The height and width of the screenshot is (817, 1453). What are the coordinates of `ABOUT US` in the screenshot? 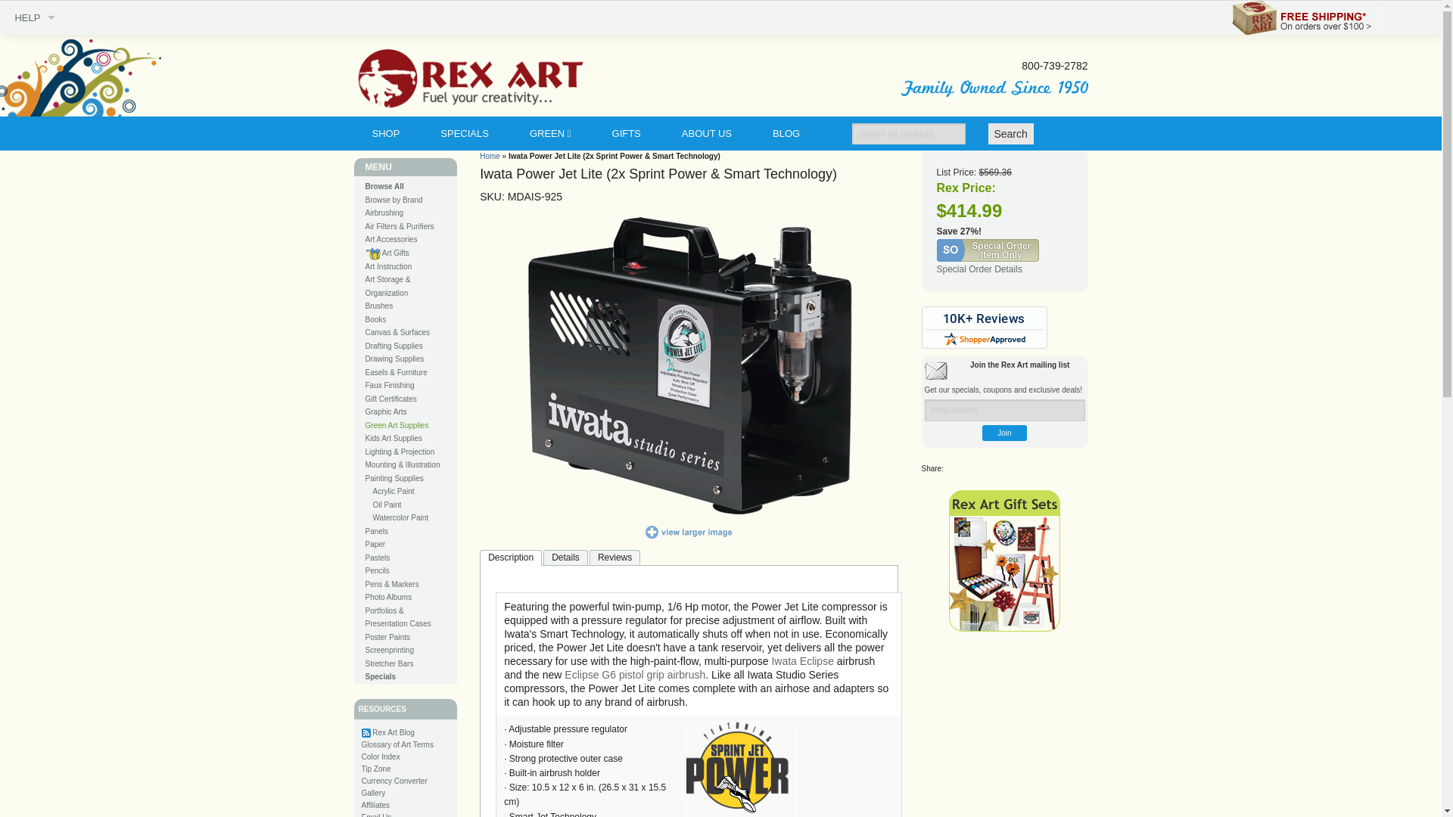 It's located at (716, 133).